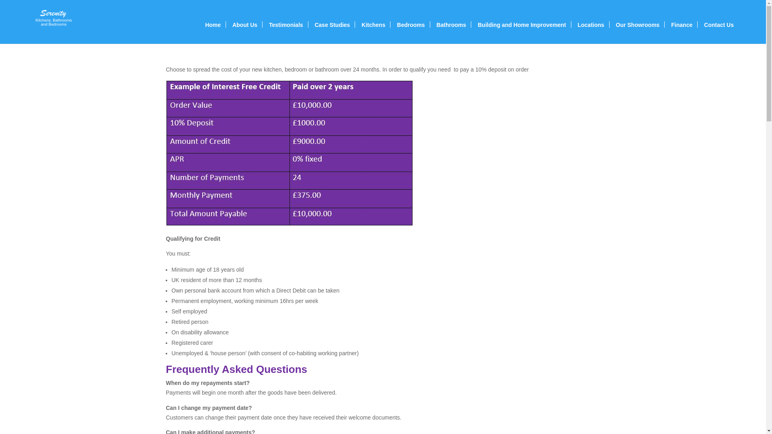 The image size is (772, 434). I want to click on Contact Us, so click(719, 24).